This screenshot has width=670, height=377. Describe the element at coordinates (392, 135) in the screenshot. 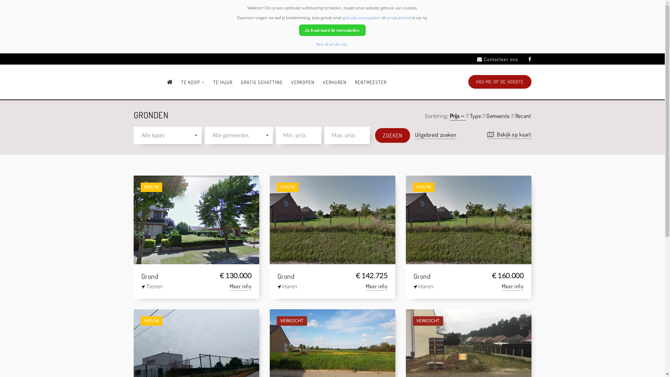

I see `Zoeken` at that location.